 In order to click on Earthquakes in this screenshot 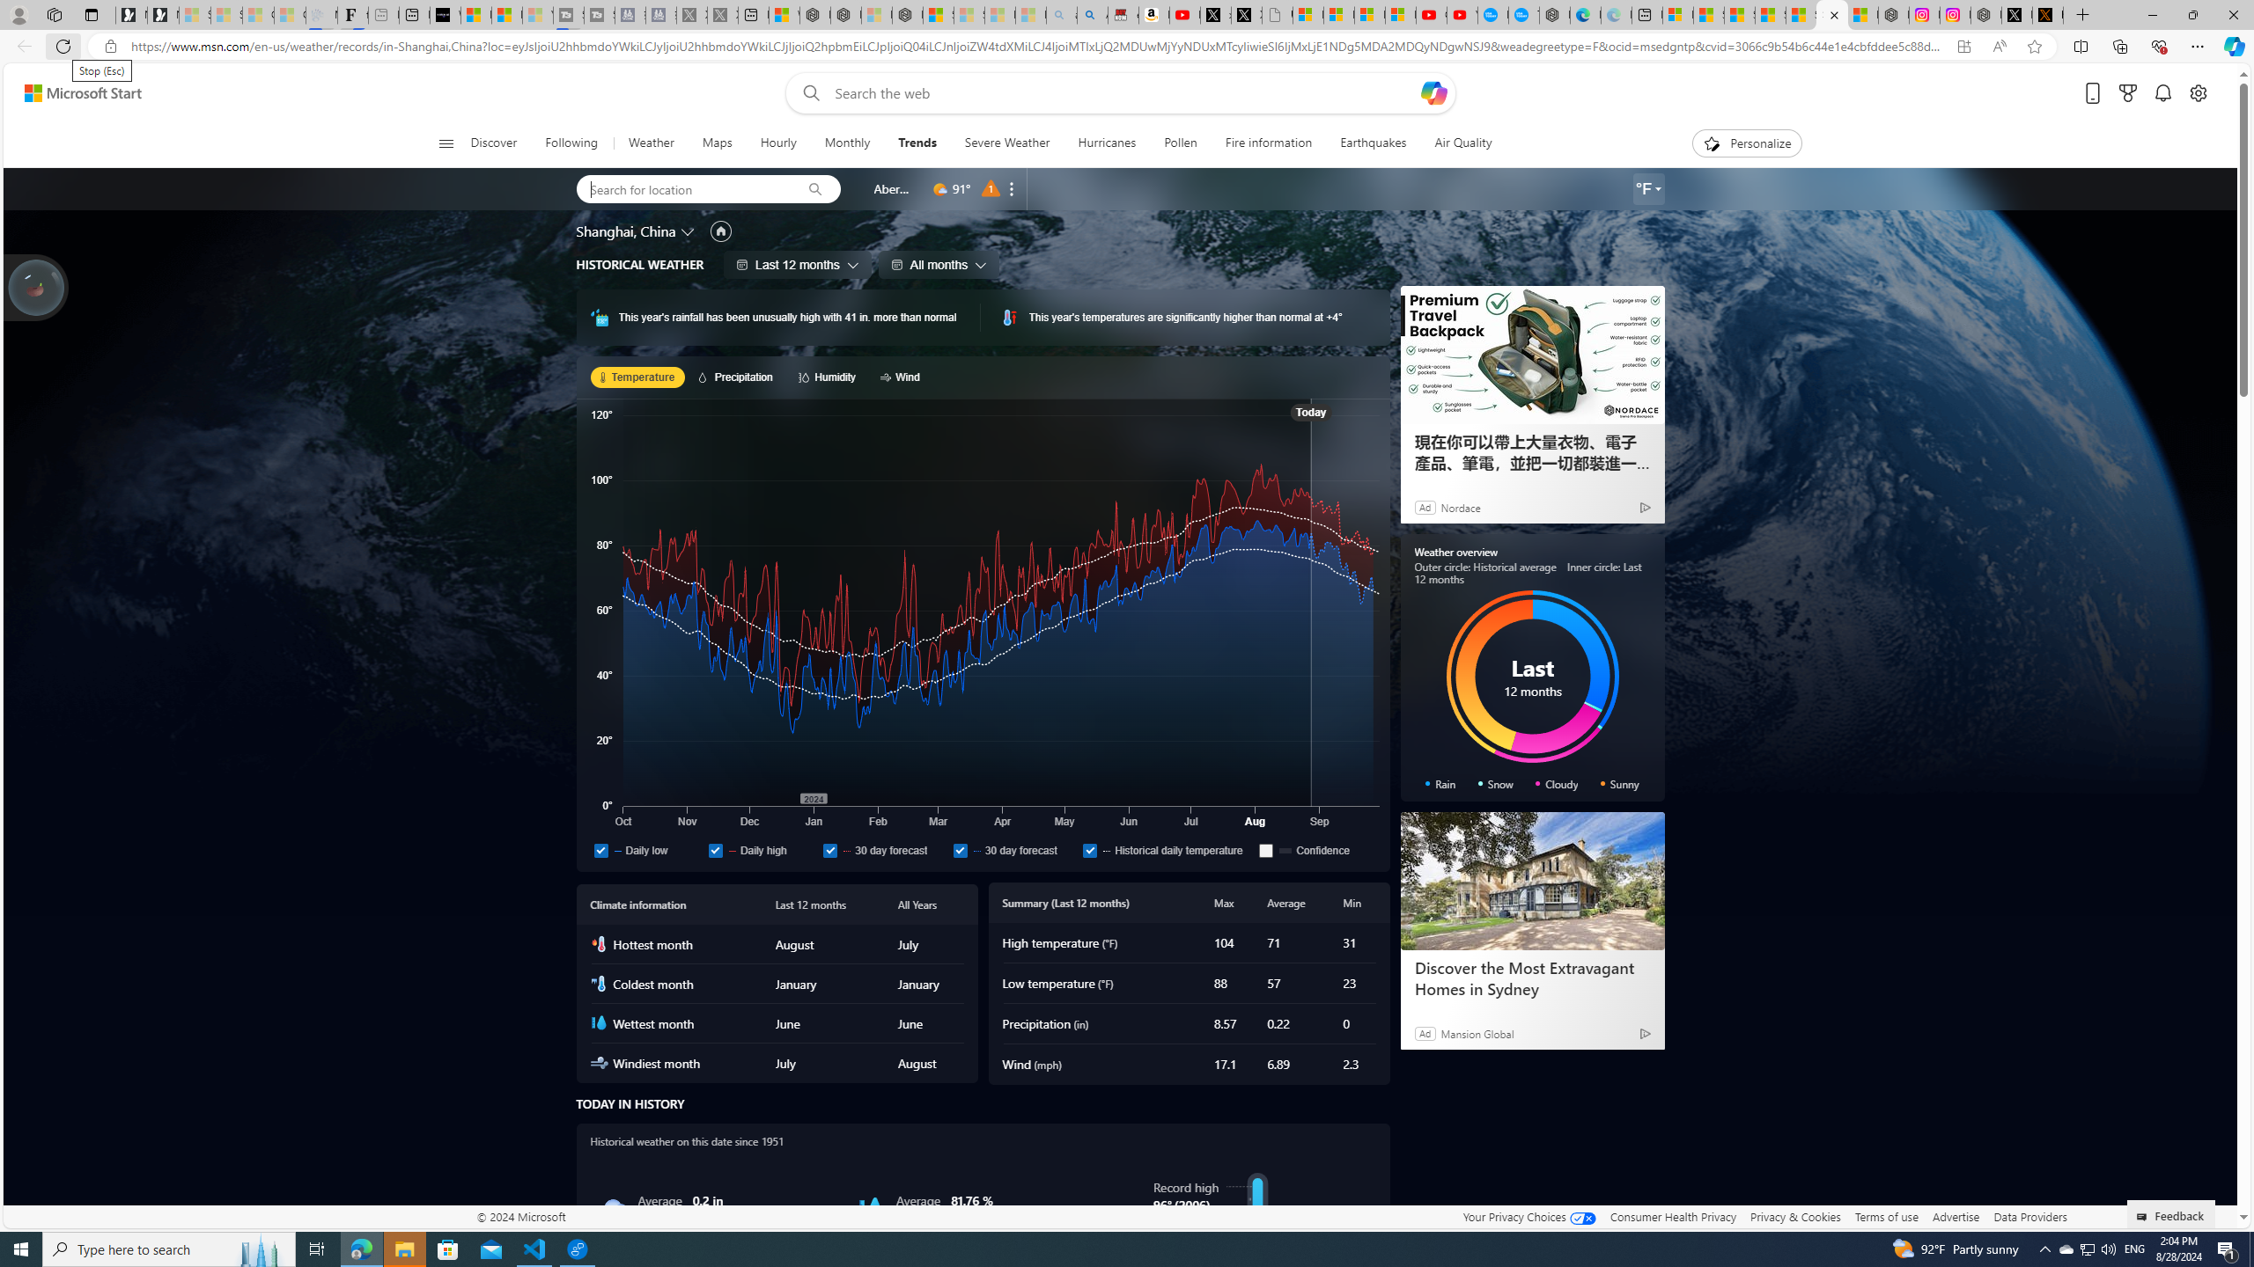, I will do `click(1374, 143)`.